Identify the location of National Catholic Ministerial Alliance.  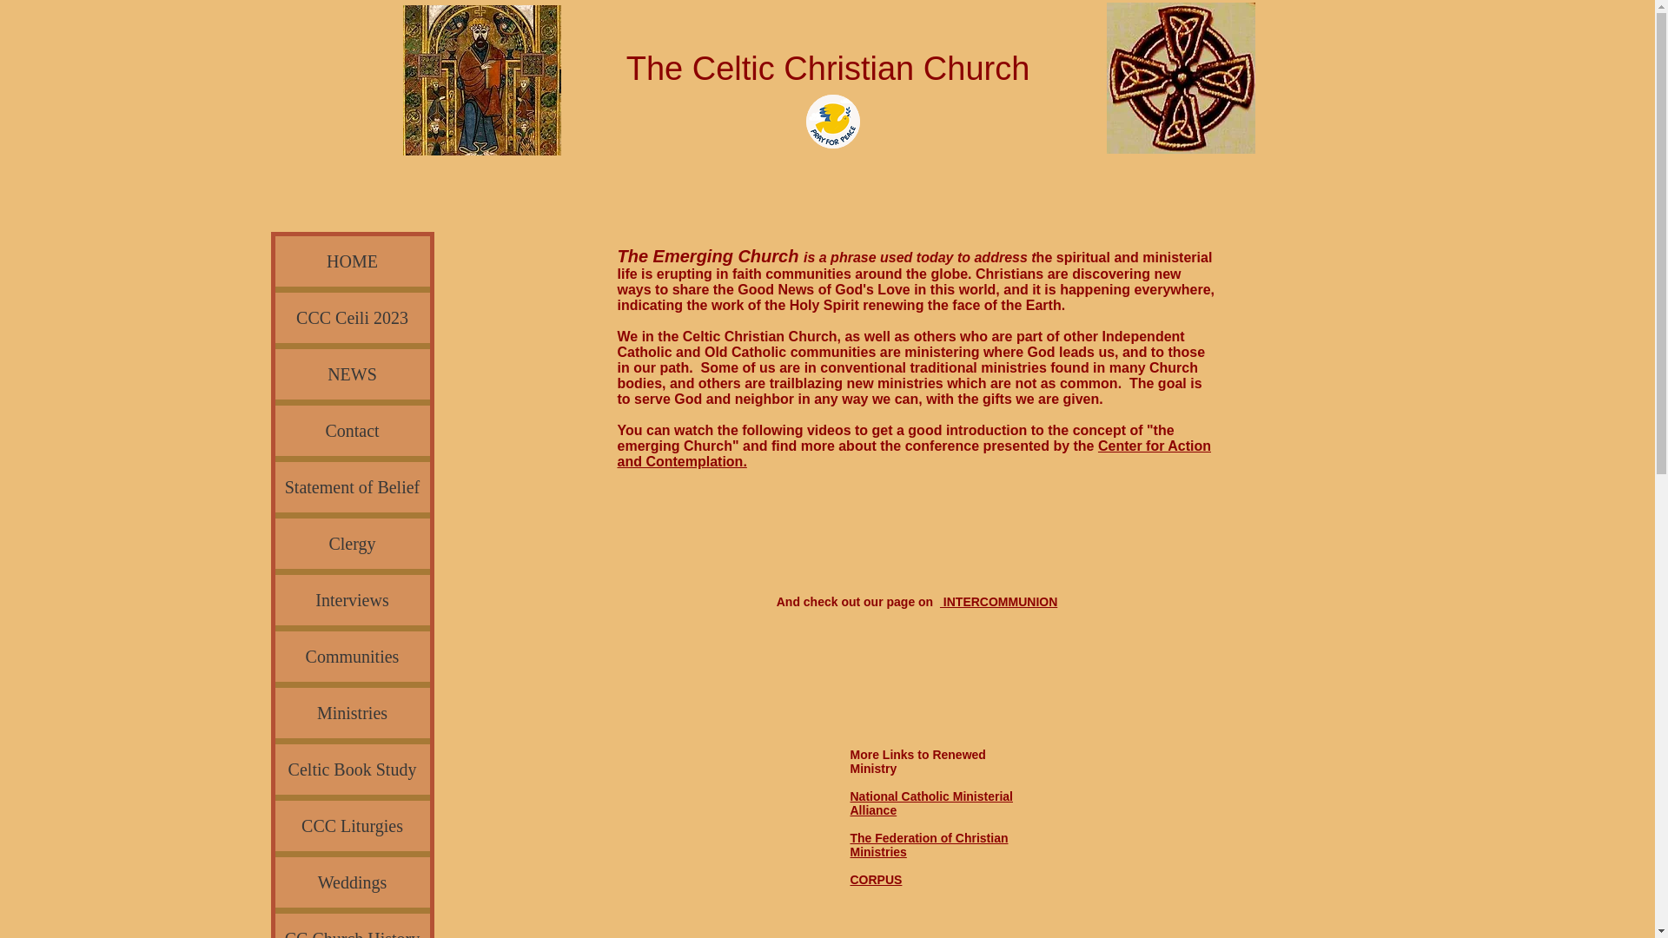
(930, 803).